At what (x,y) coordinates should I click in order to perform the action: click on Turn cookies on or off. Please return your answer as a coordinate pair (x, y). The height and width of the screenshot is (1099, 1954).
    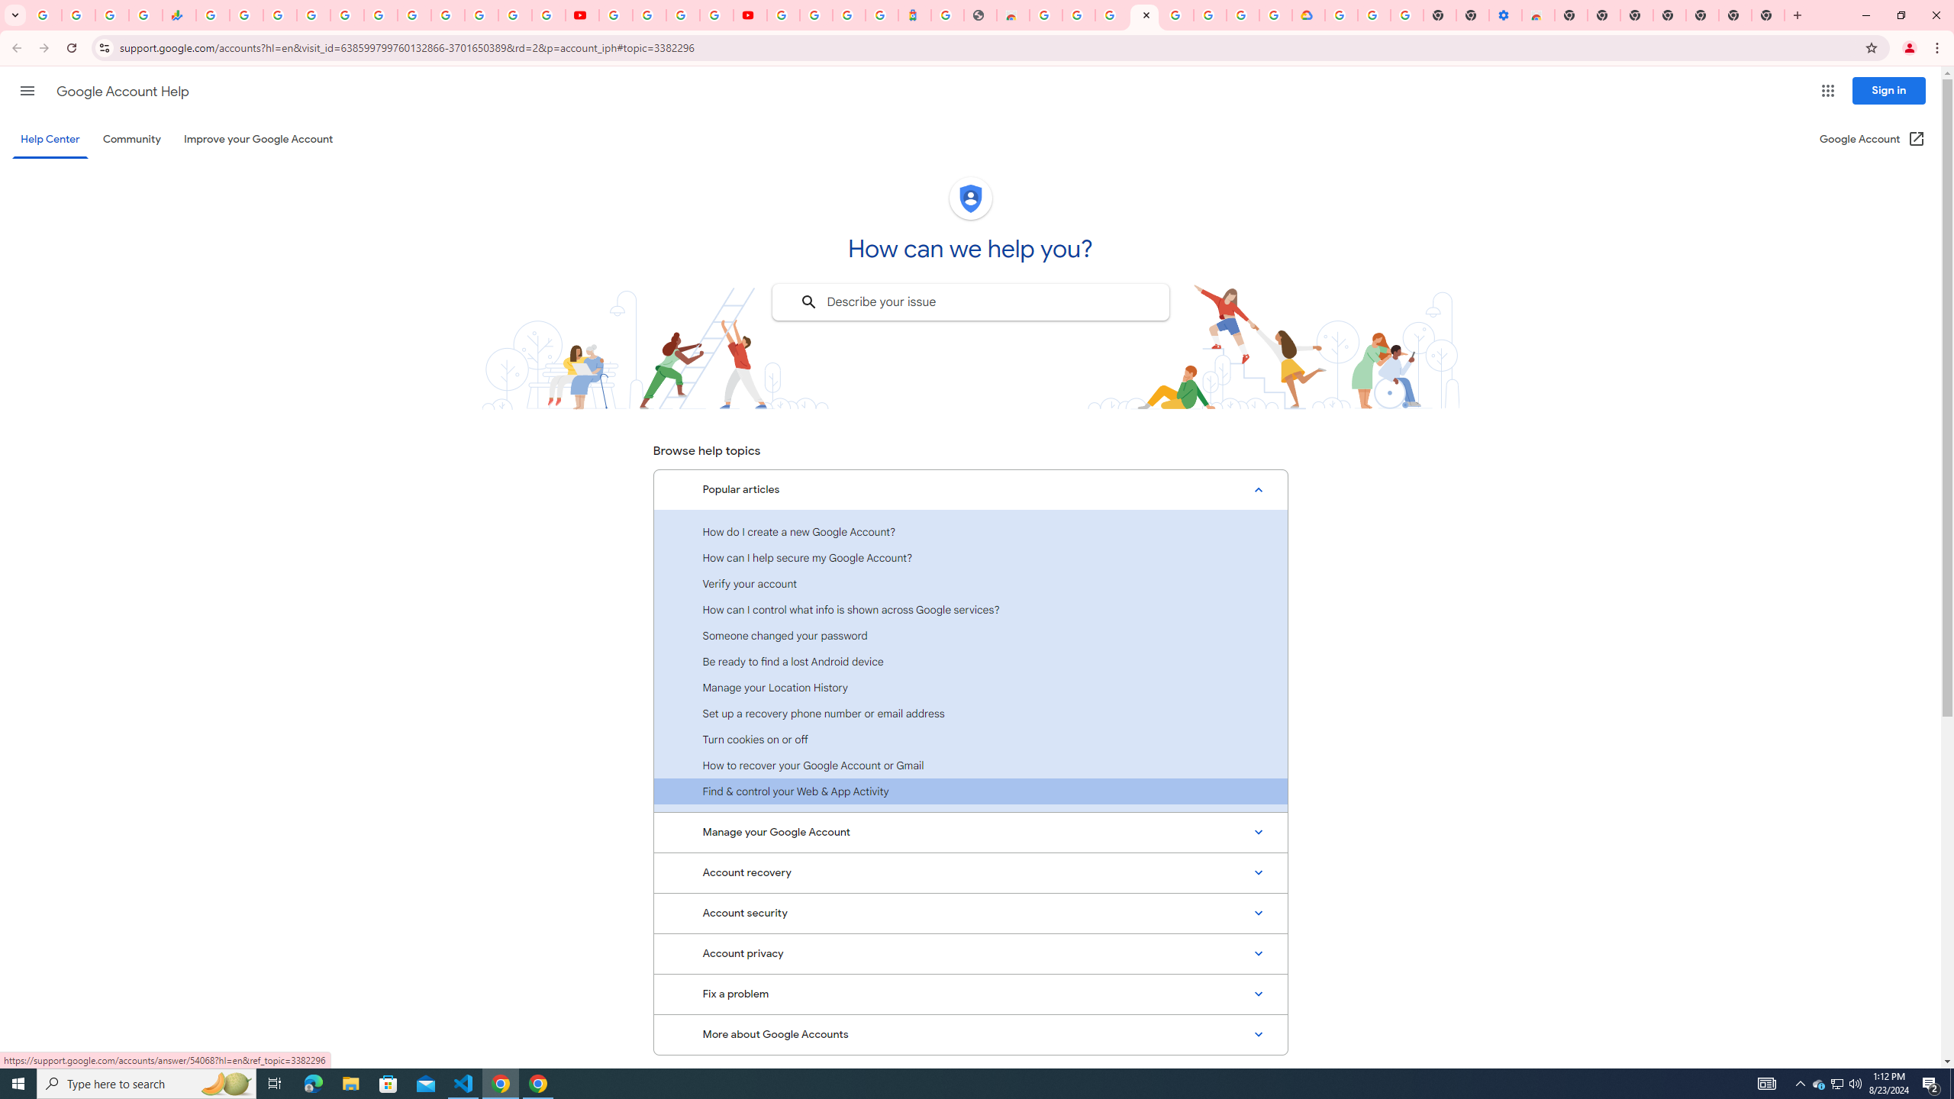
    Looking at the image, I should click on (970, 739).